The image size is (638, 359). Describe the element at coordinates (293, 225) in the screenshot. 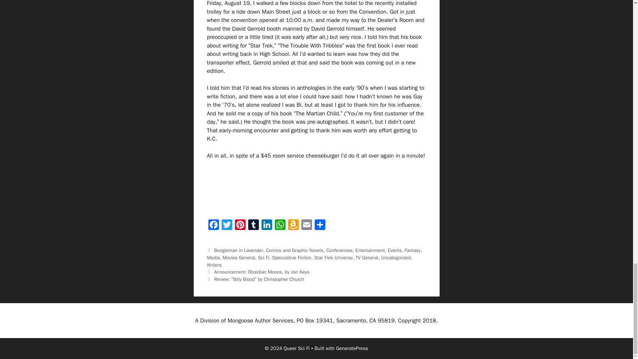

I see `Amazon Wish List` at that location.